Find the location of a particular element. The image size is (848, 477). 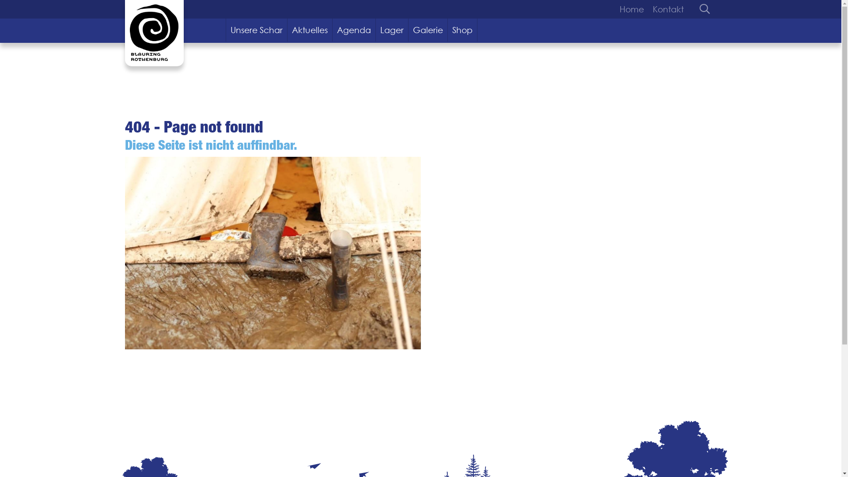

Agenda is located at coordinates (354, 30).